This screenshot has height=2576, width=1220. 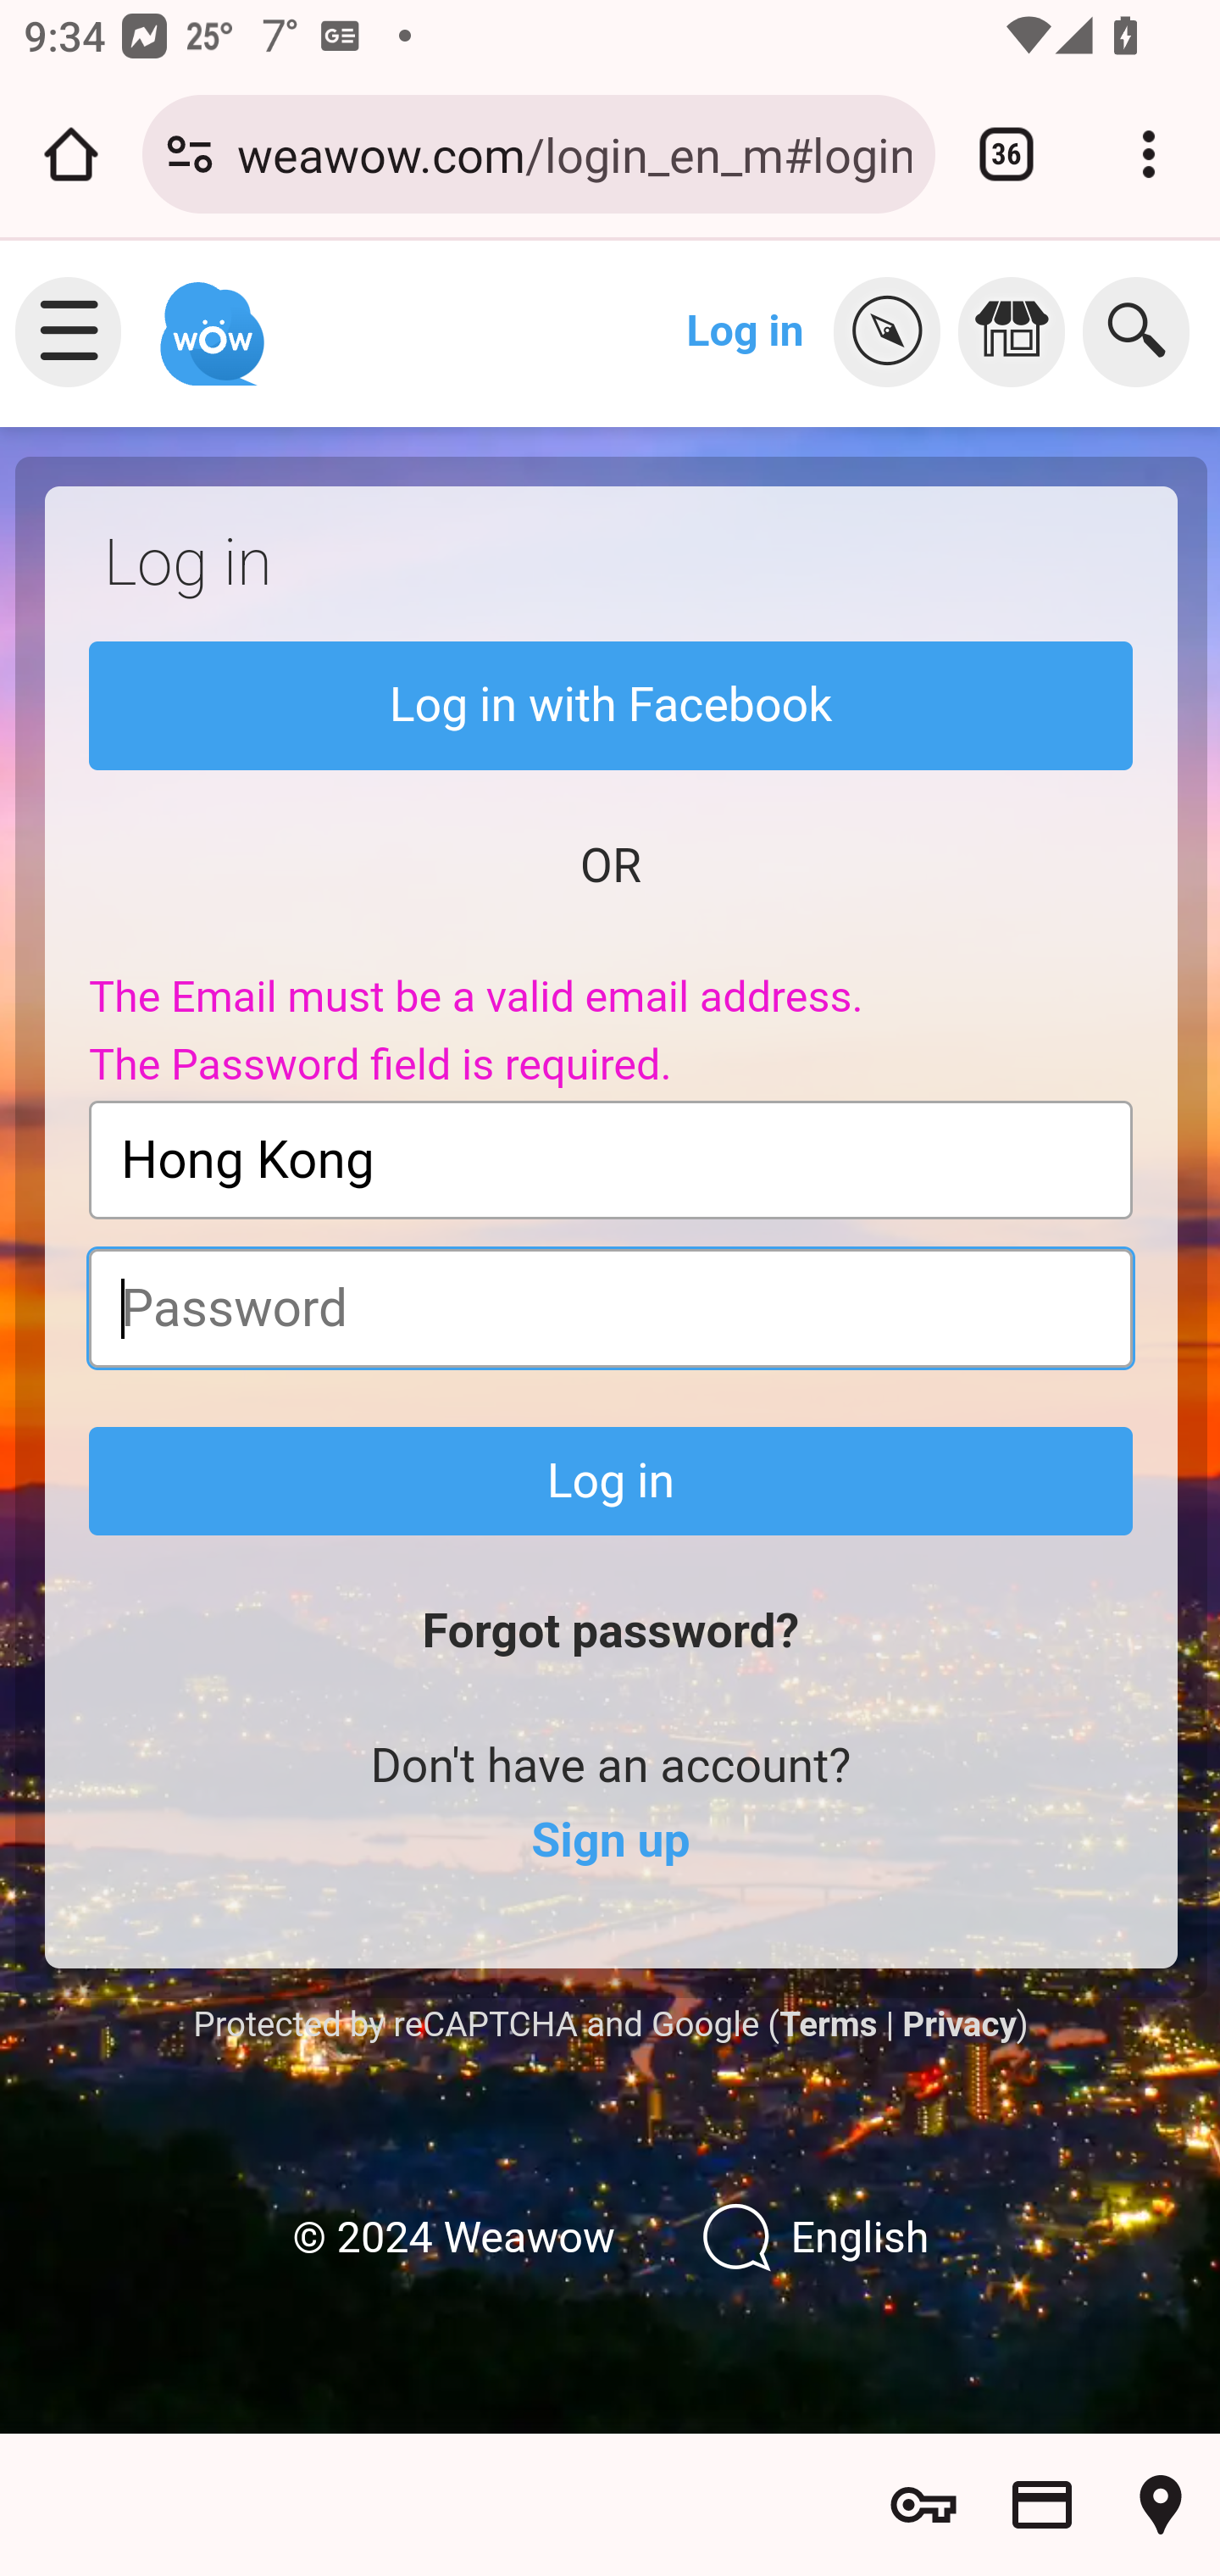 What do you see at coordinates (190, 154) in the screenshot?
I see `Connection is secure` at bounding box center [190, 154].